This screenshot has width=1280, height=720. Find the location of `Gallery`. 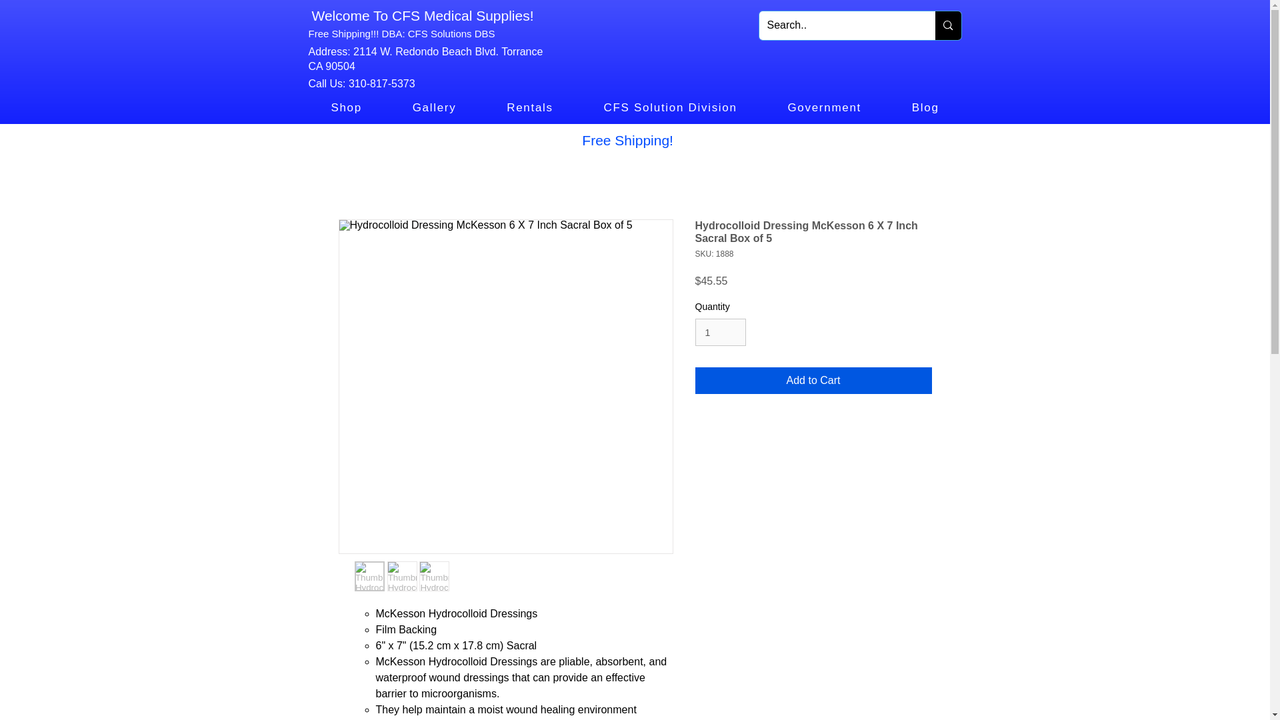

Gallery is located at coordinates (435, 108).